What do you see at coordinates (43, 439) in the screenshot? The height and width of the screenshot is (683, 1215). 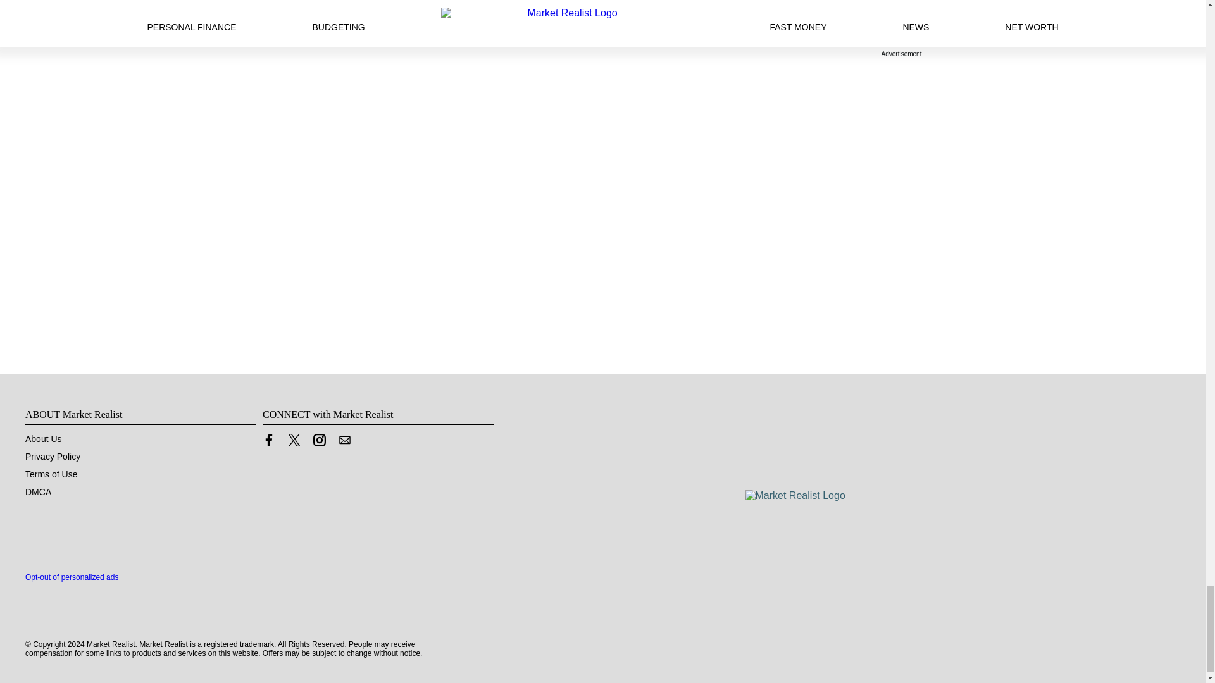 I see `About Us` at bounding box center [43, 439].